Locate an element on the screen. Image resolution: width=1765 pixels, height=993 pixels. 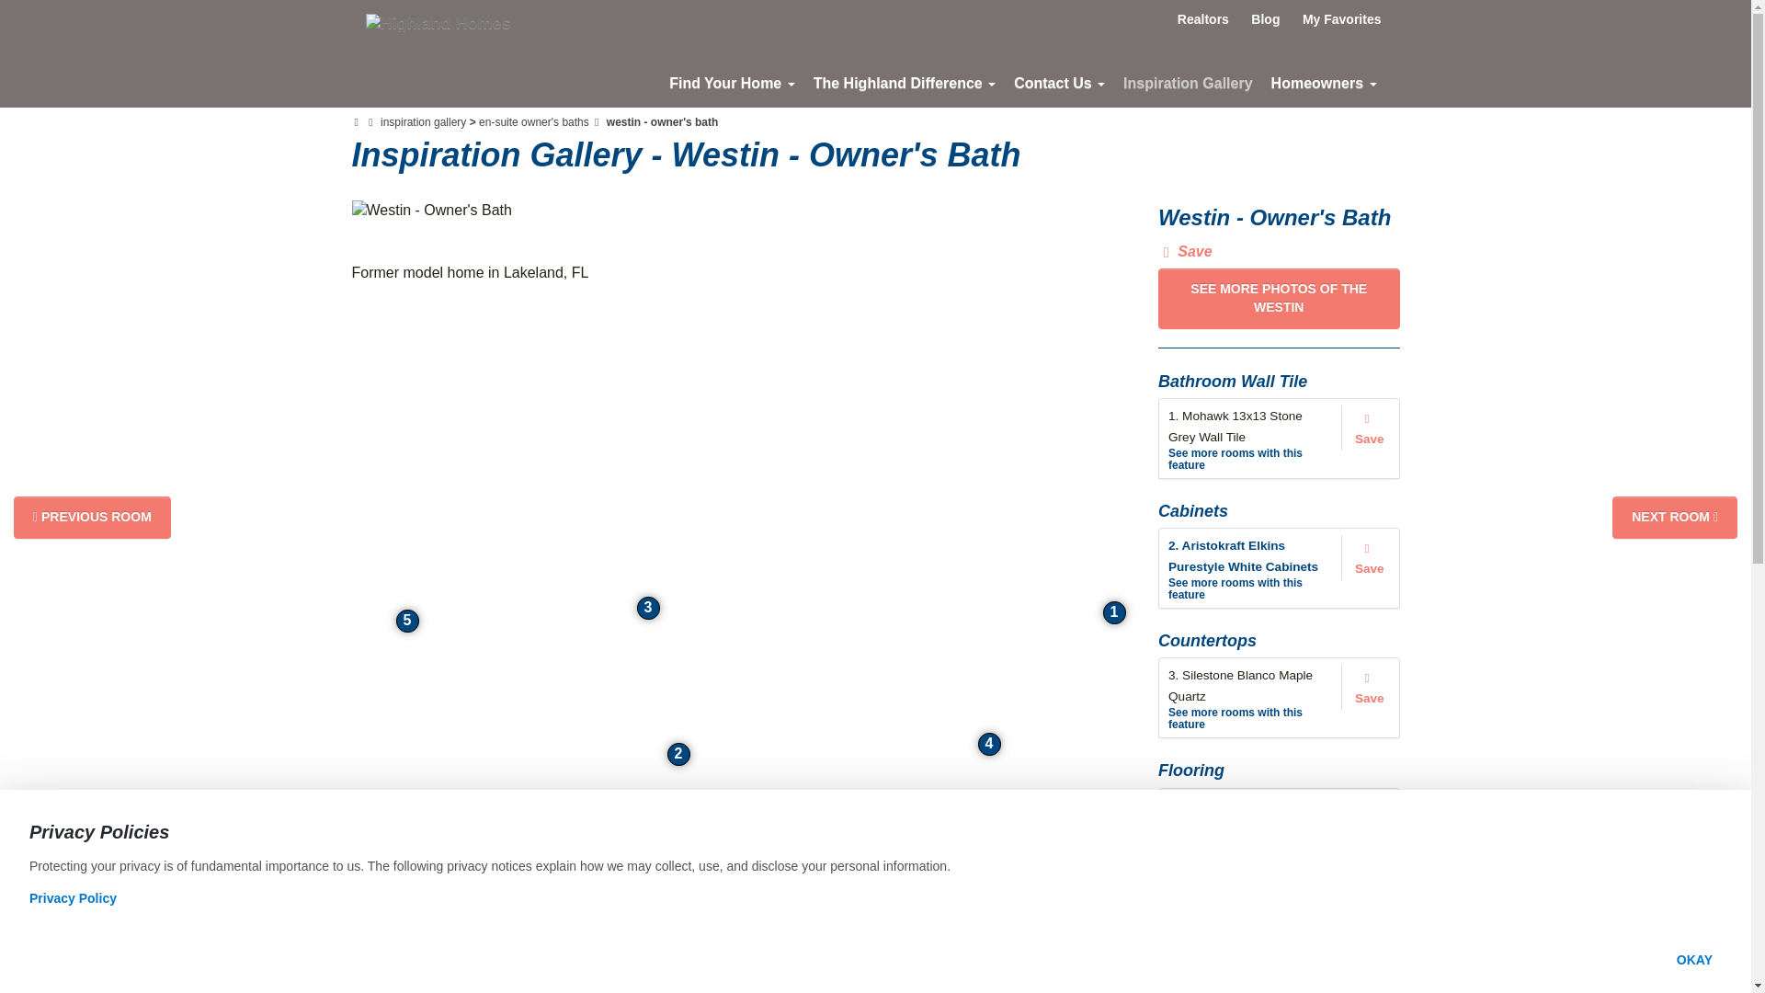
Blog is located at coordinates (1265, 18).